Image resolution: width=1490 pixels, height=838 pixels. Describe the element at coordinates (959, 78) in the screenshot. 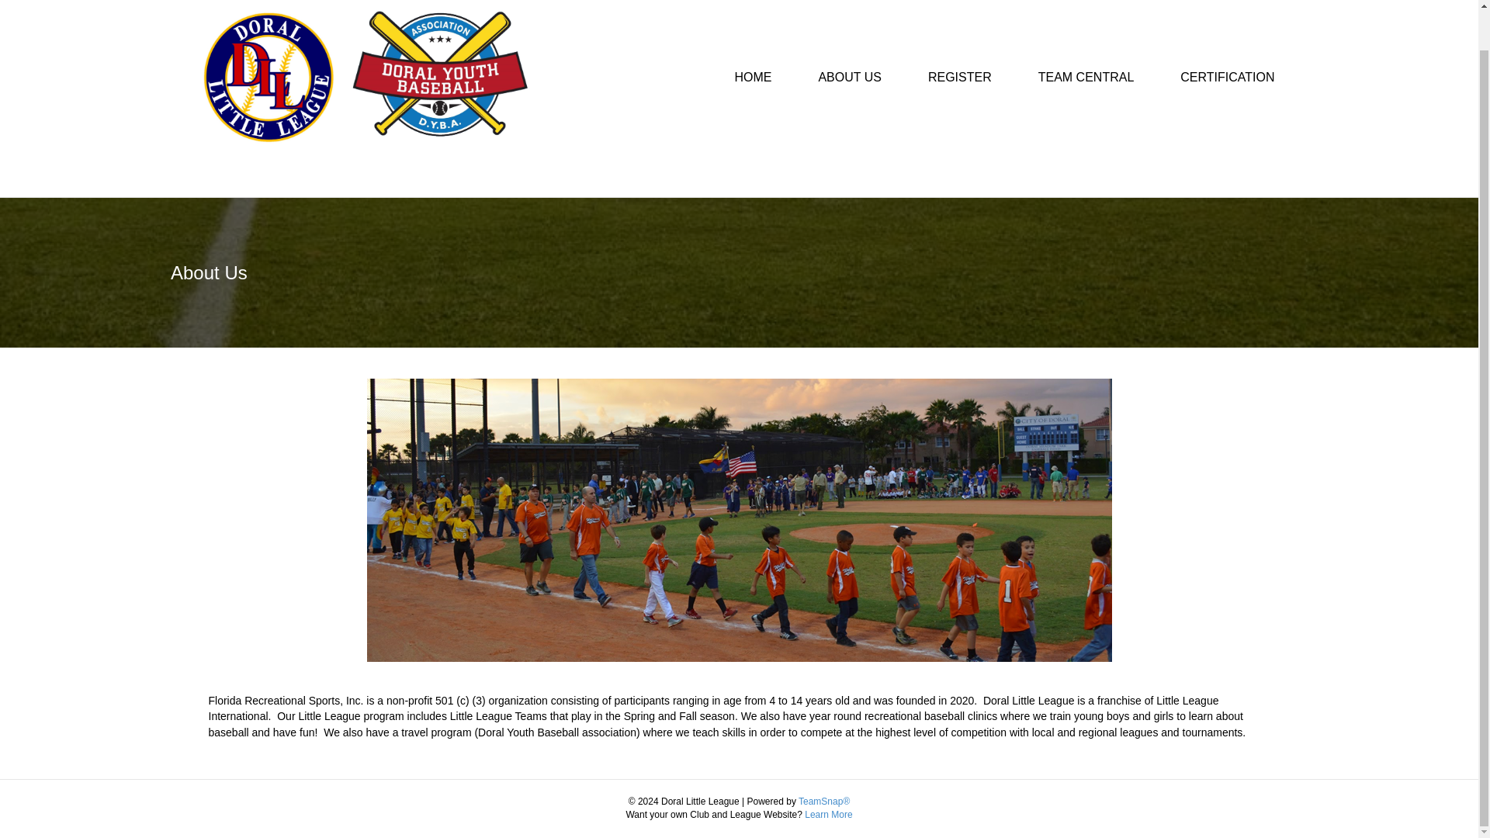

I see `REGISTER` at that location.